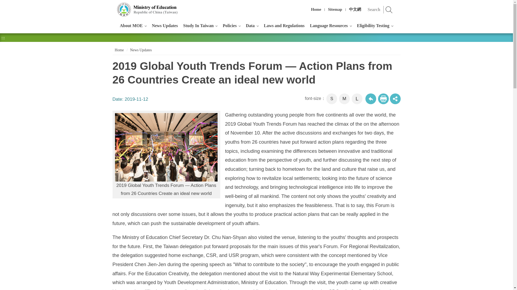  What do you see at coordinates (133, 26) in the screenshot?
I see `About MOE` at bounding box center [133, 26].